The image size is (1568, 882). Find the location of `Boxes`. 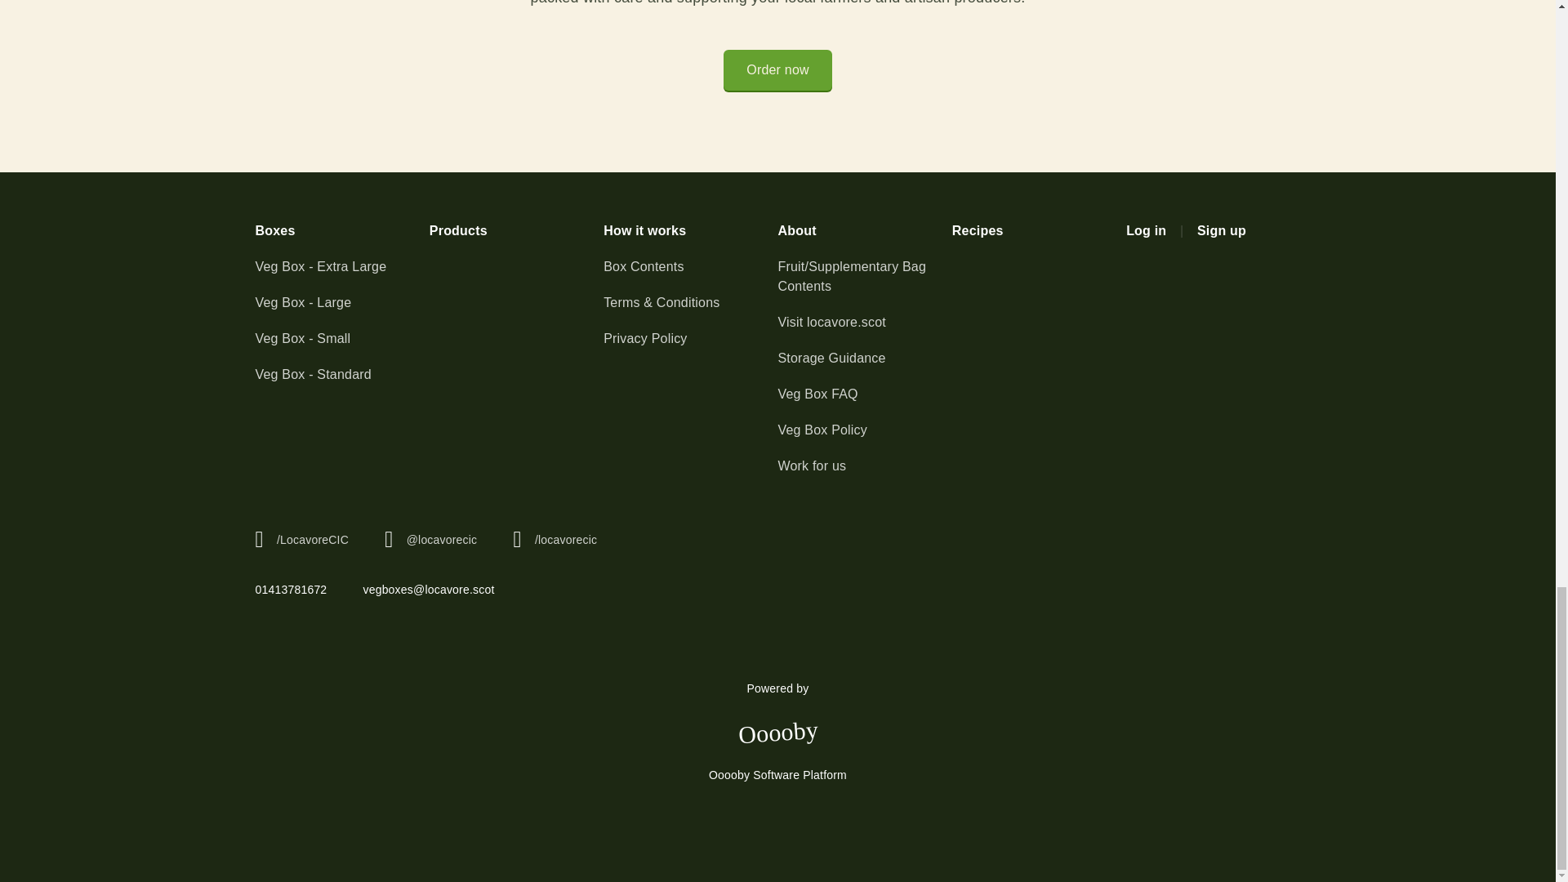

Boxes is located at coordinates (341, 230).